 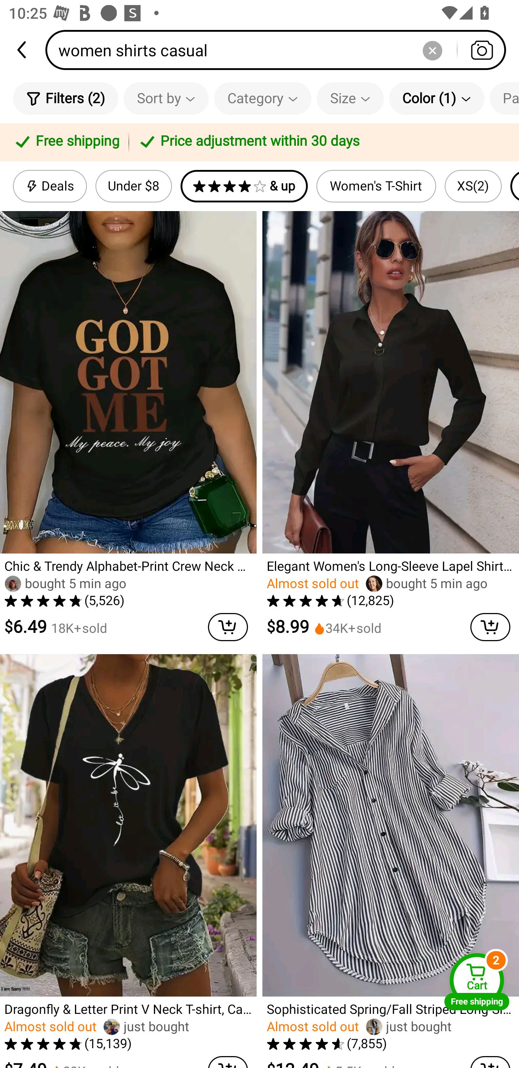 What do you see at coordinates (133, 186) in the screenshot?
I see `Under $8` at bounding box center [133, 186].